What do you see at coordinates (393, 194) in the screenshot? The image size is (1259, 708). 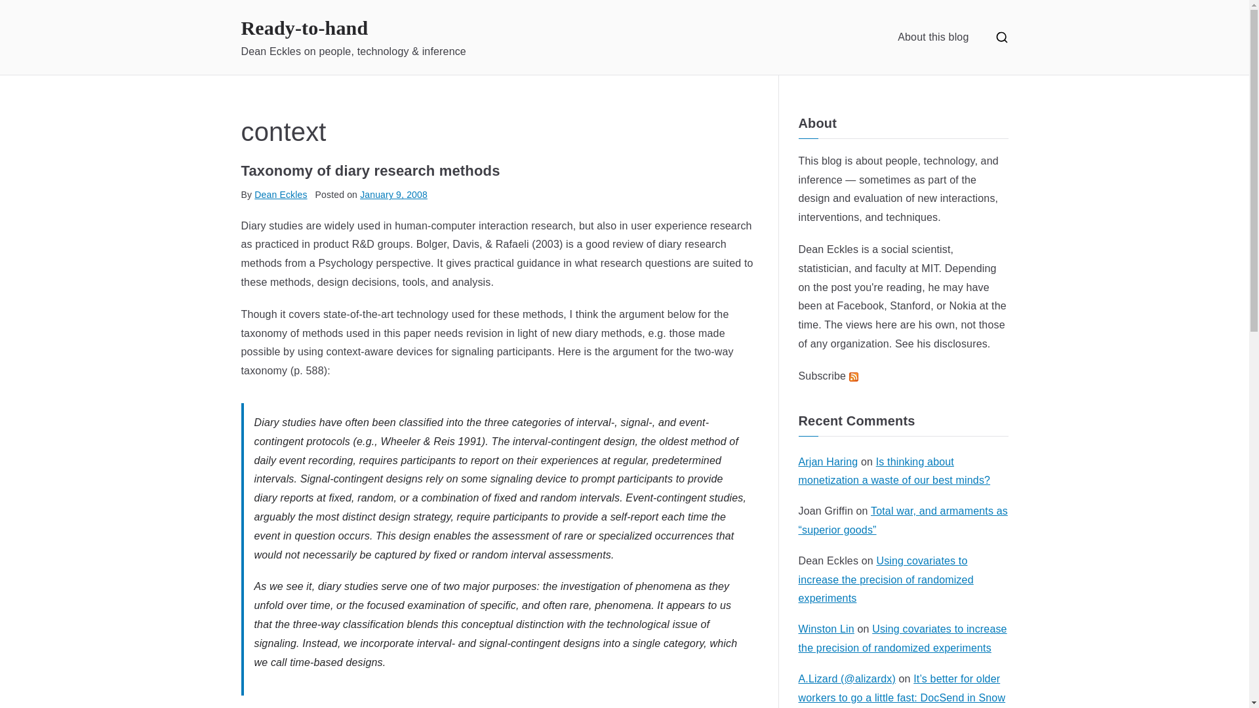 I see `January 9, 2008` at bounding box center [393, 194].